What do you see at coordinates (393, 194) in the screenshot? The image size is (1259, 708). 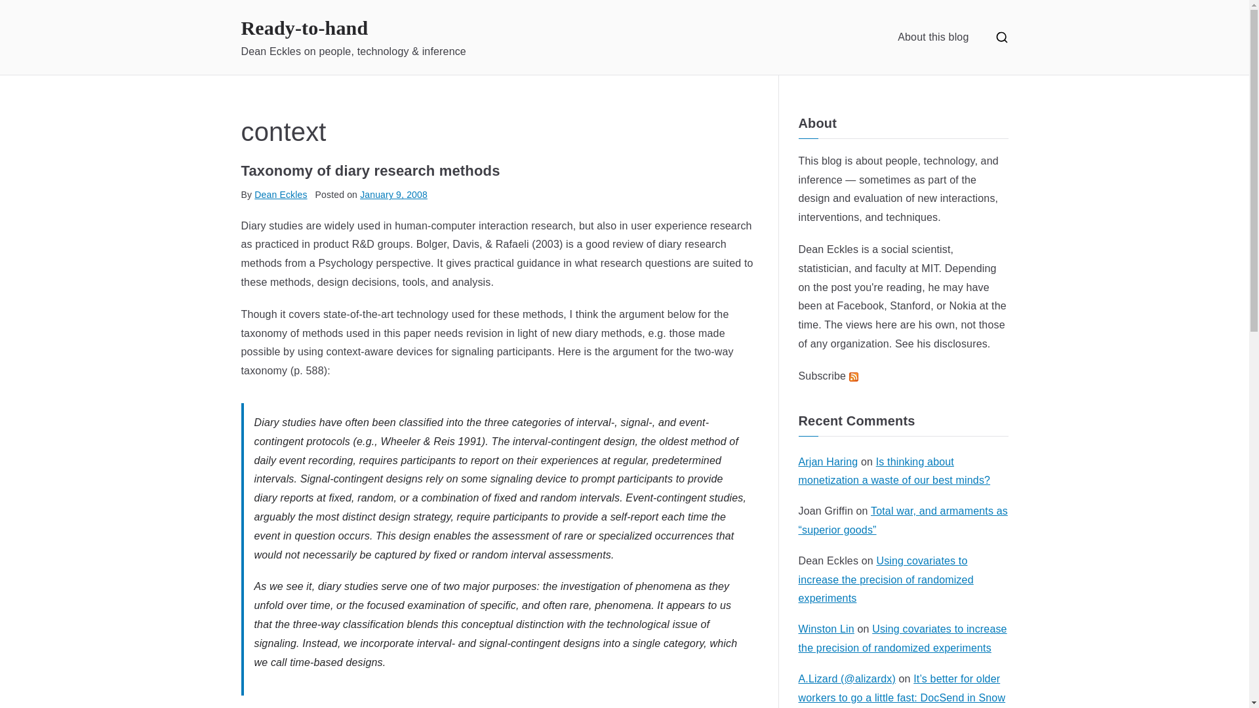 I see `January 9, 2008` at bounding box center [393, 194].